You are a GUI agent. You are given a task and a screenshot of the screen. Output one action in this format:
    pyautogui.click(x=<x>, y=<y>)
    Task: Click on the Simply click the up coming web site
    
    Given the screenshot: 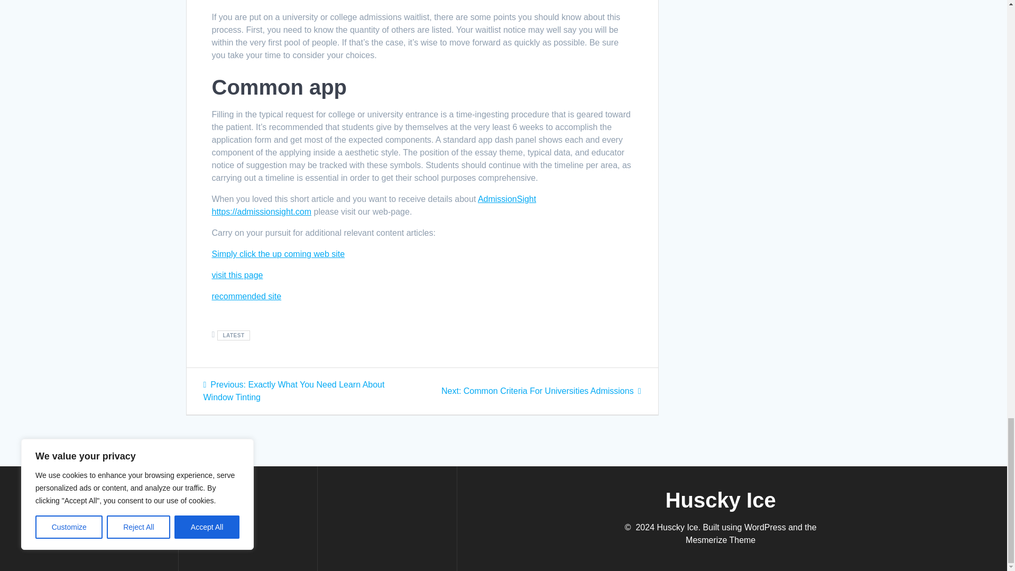 What is the action you would take?
    pyautogui.click(x=237, y=275)
    